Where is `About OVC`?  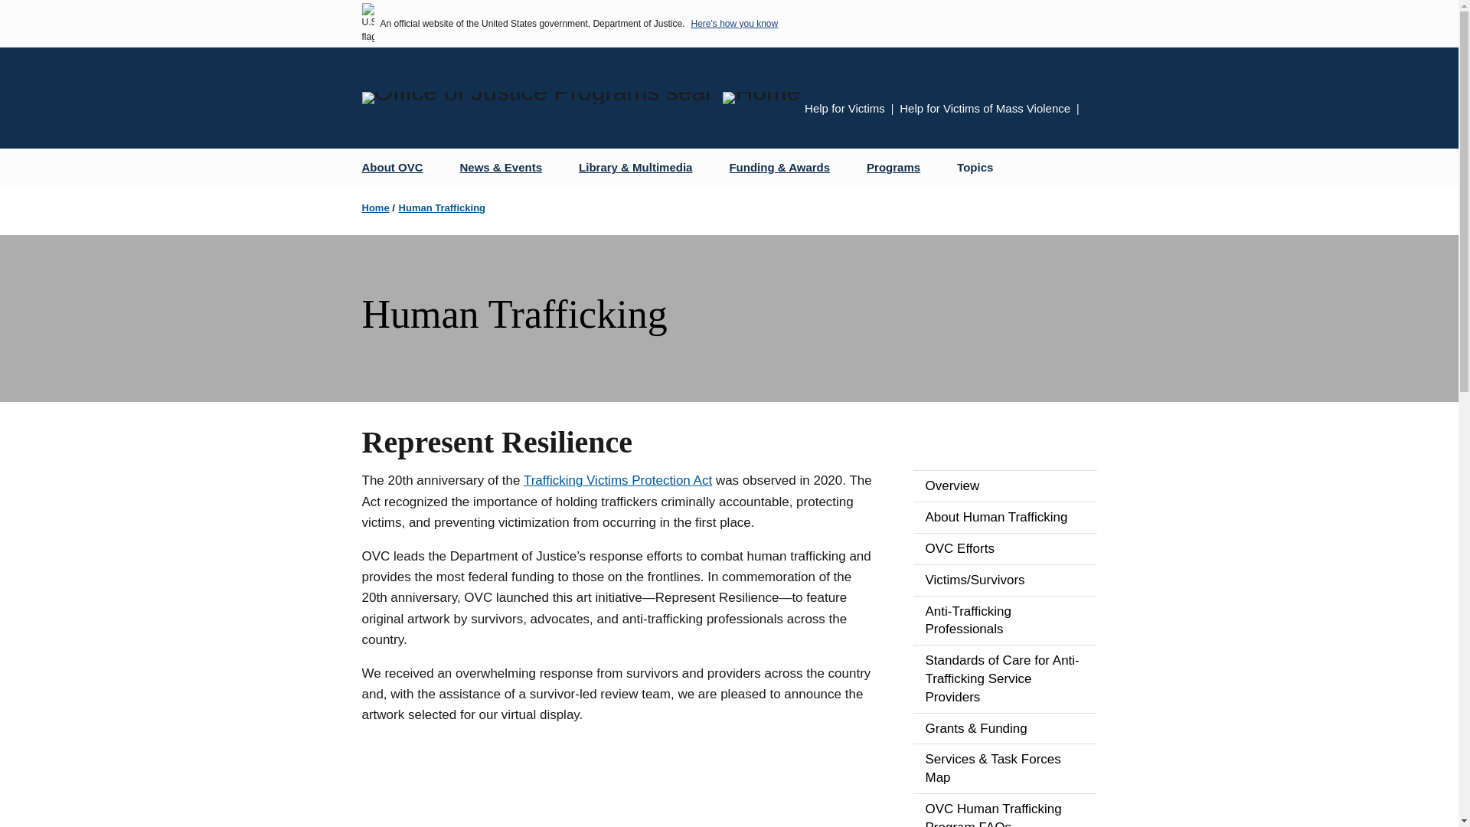
About OVC is located at coordinates (398, 167).